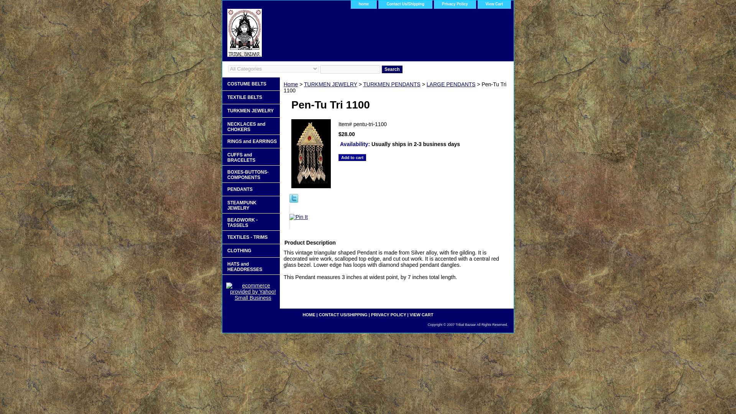 This screenshot has width=736, height=414. What do you see at coordinates (251, 97) in the screenshot?
I see `TEXTILE BELTS` at bounding box center [251, 97].